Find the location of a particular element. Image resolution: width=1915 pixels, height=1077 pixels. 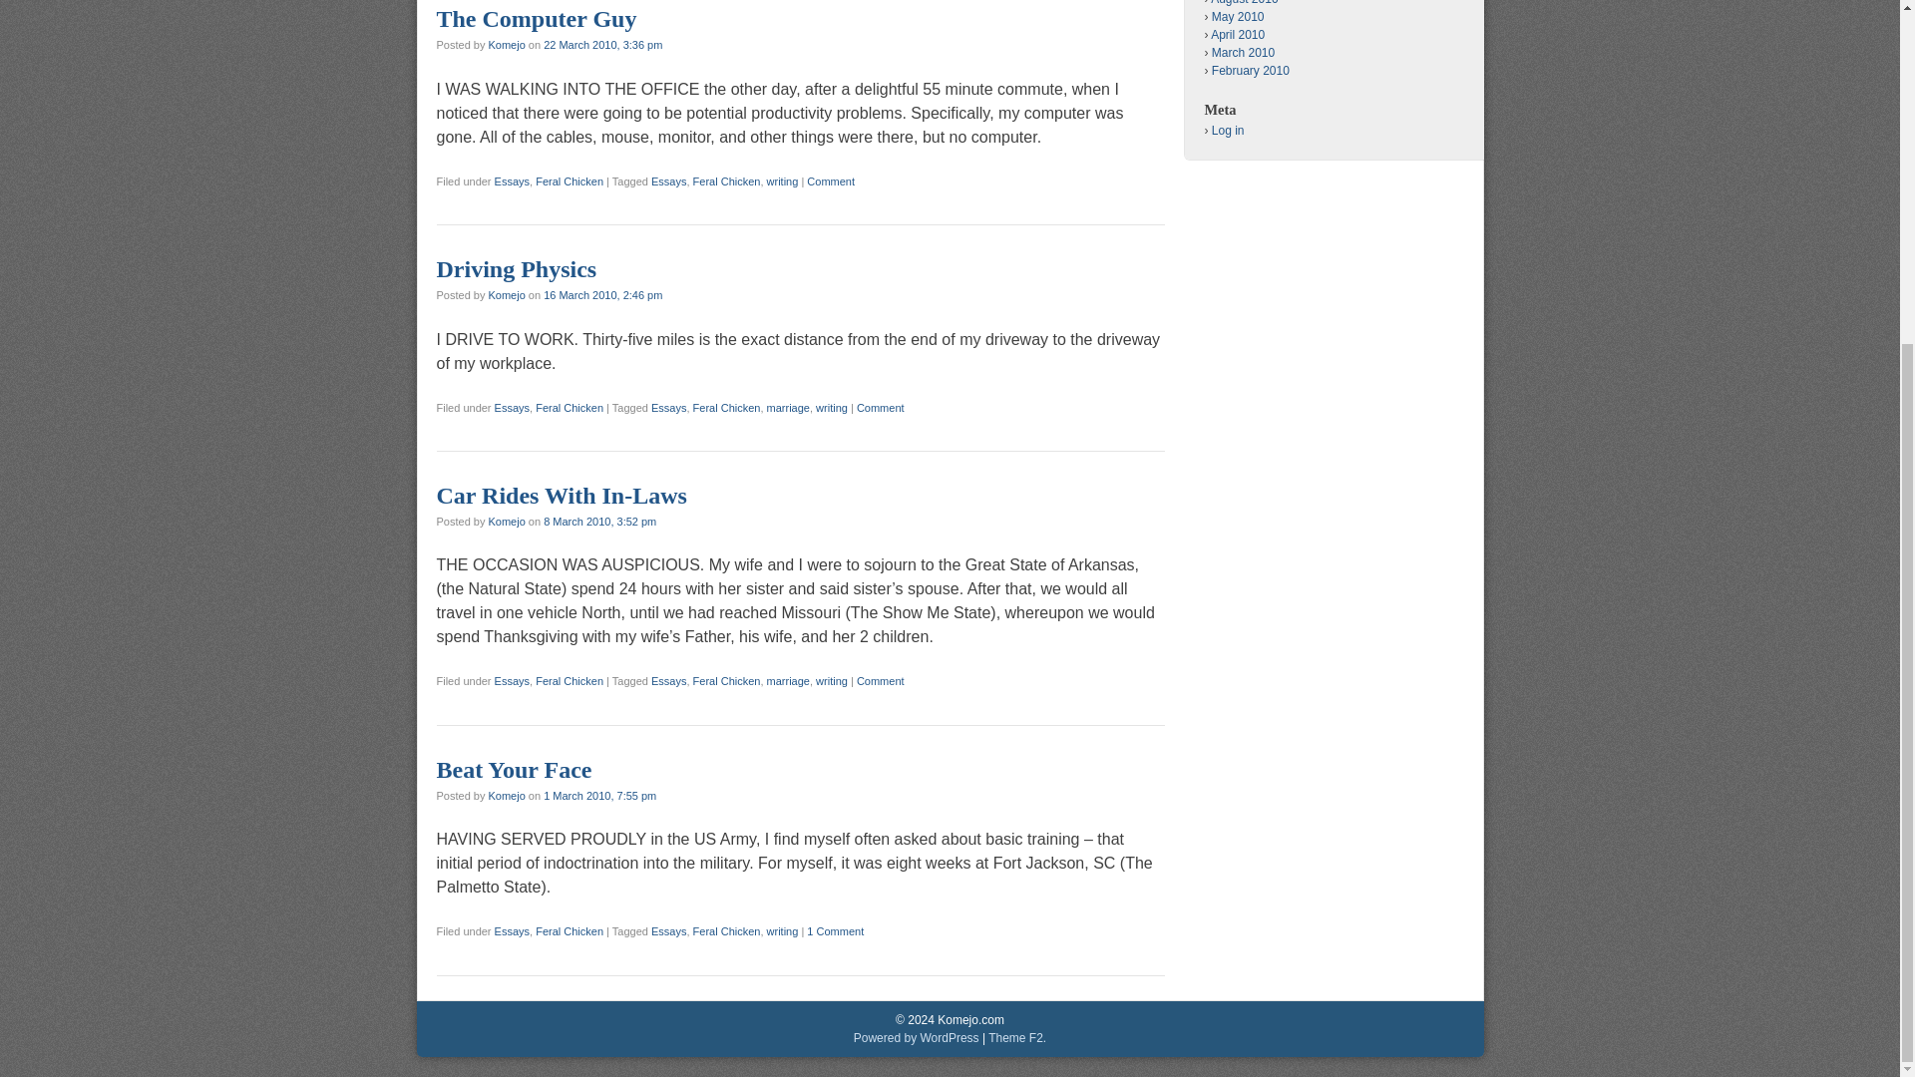

The Computer Guy is located at coordinates (537, 19).